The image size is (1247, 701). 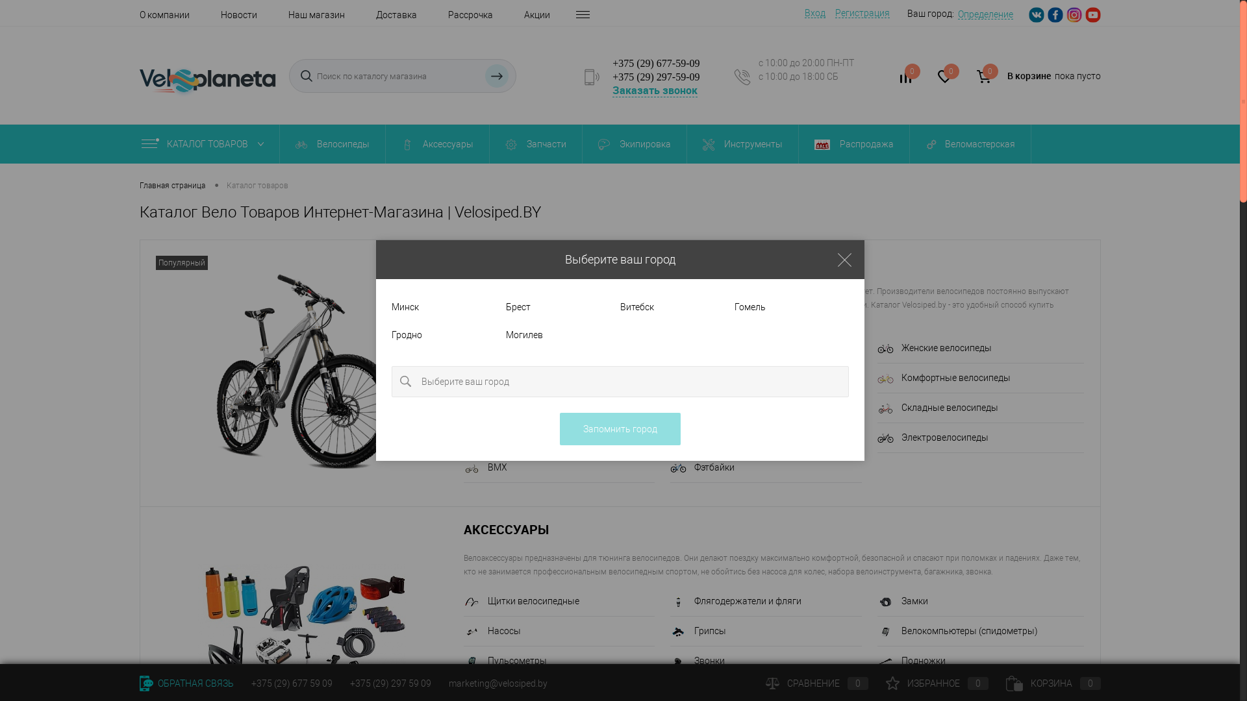 What do you see at coordinates (905, 79) in the screenshot?
I see `0` at bounding box center [905, 79].